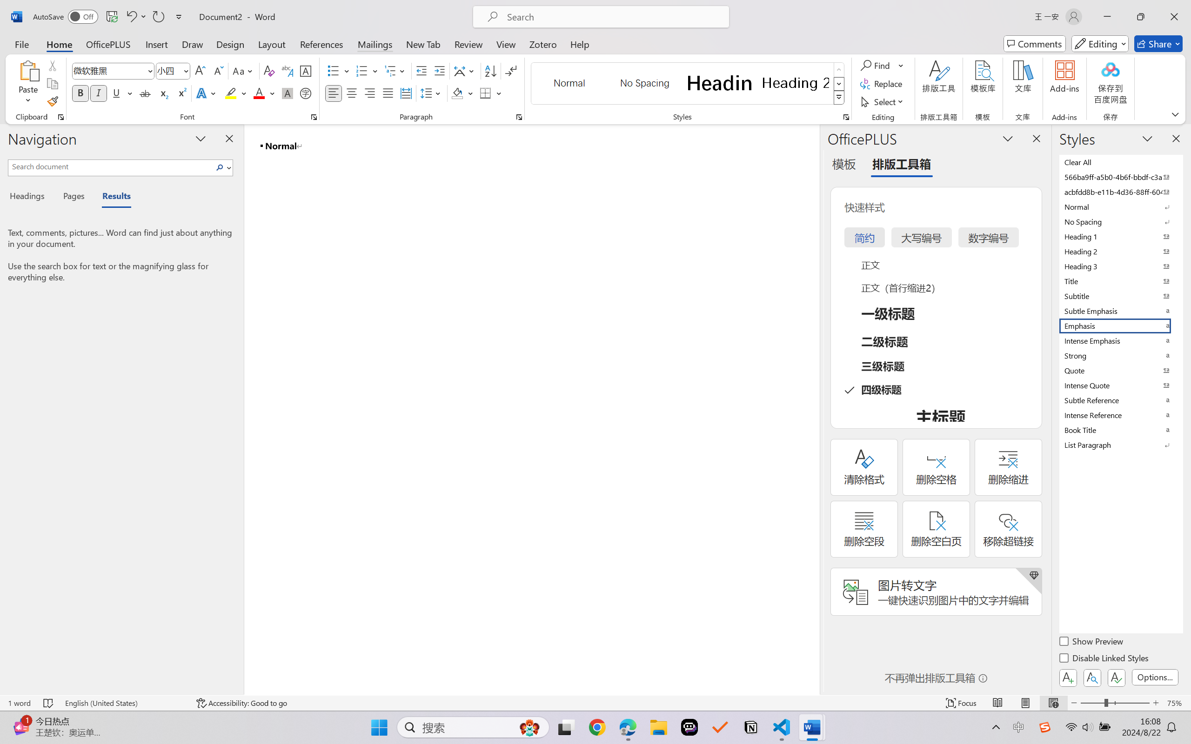 This screenshot has height=744, width=1191. What do you see at coordinates (1092, 643) in the screenshot?
I see `Show Preview` at bounding box center [1092, 643].